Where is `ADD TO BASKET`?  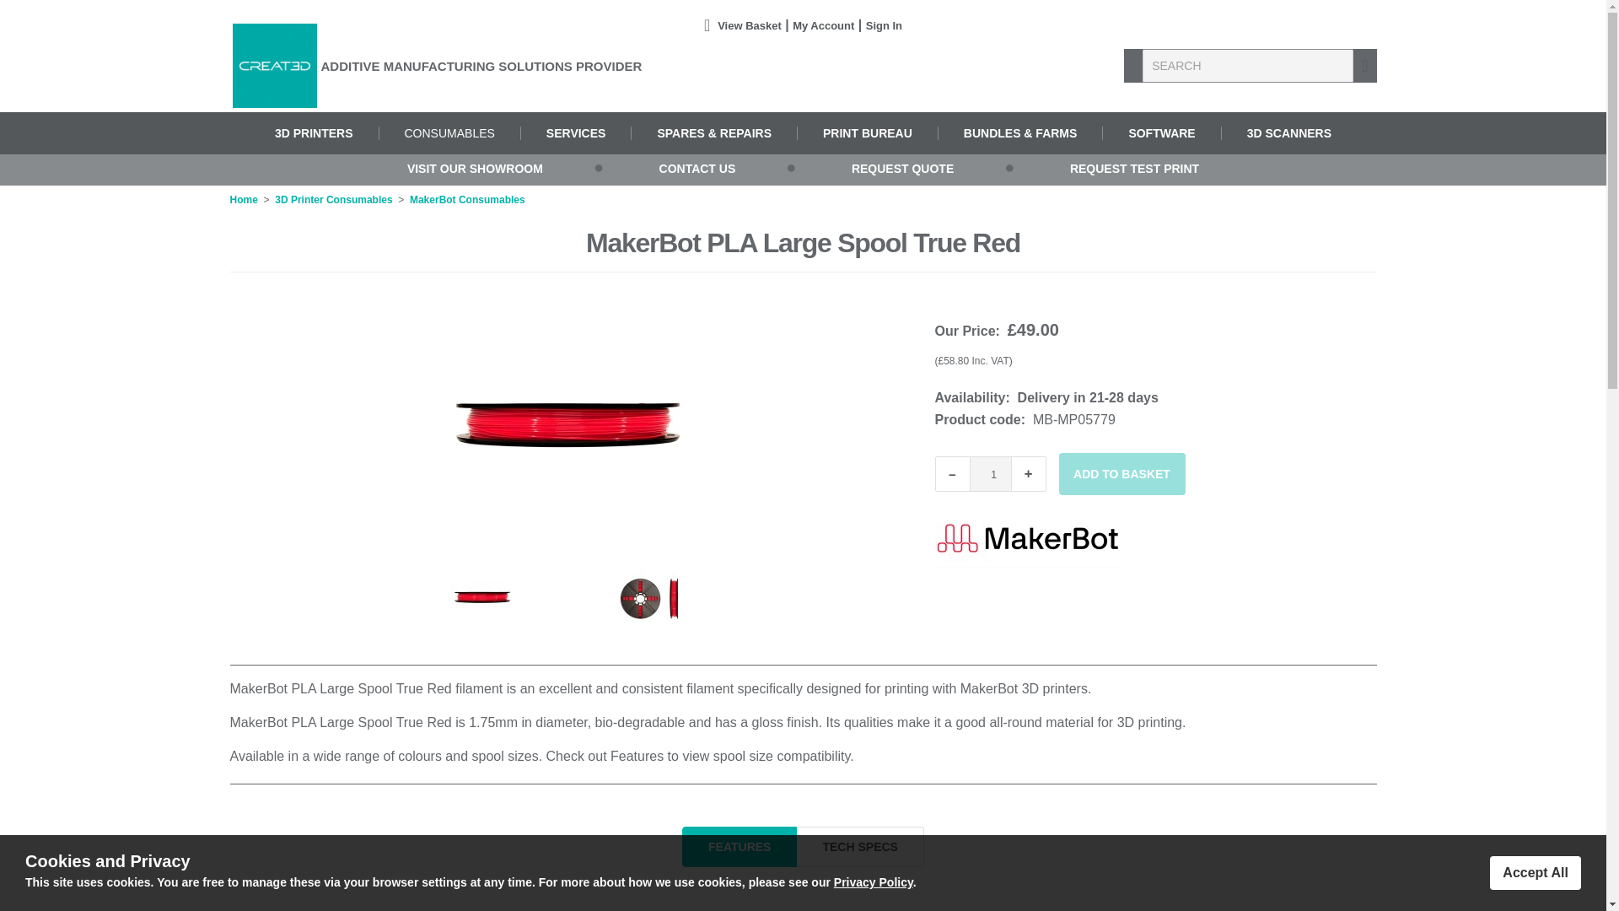 ADD TO BASKET is located at coordinates (1121, 474).